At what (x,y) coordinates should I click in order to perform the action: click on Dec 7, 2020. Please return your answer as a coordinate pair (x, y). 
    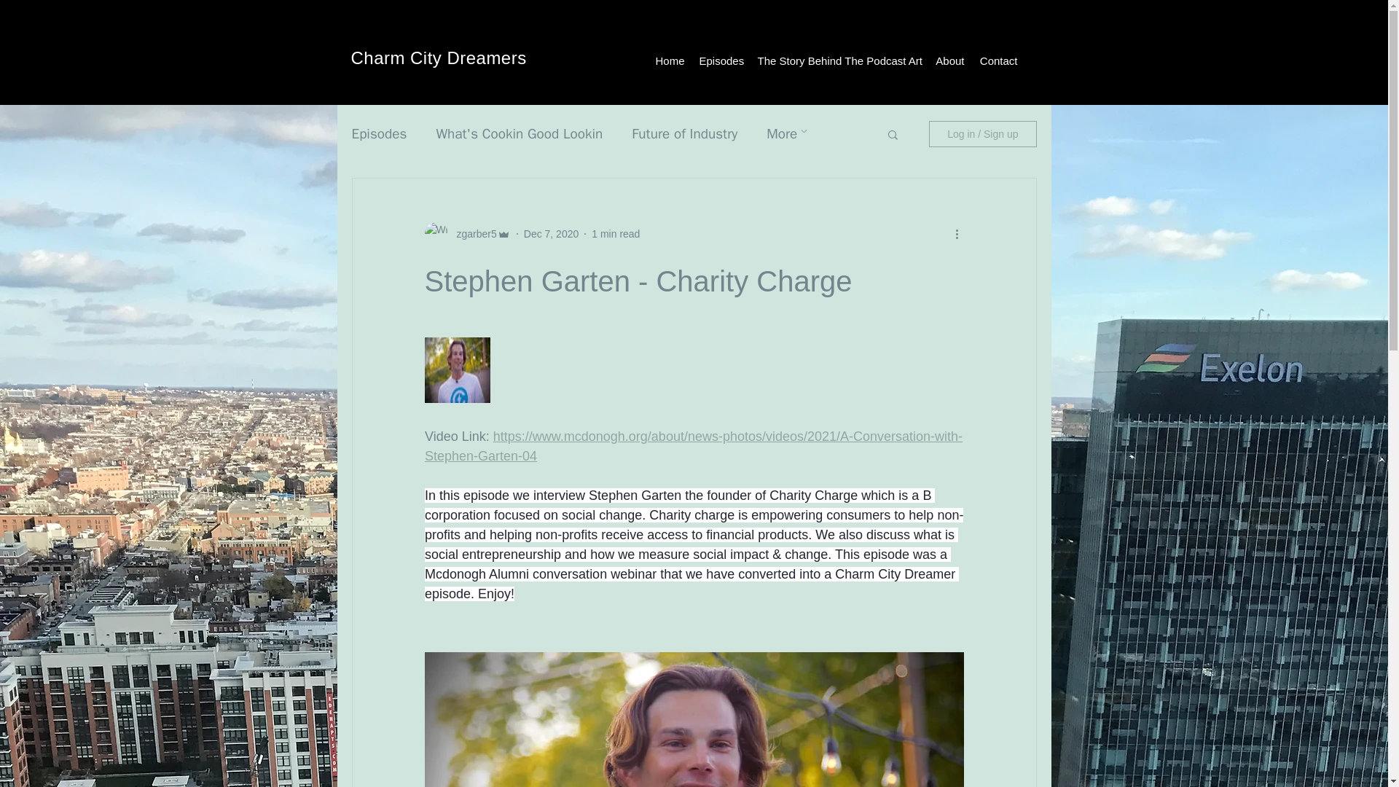
    Looking at the image, I should click on (551, 233).